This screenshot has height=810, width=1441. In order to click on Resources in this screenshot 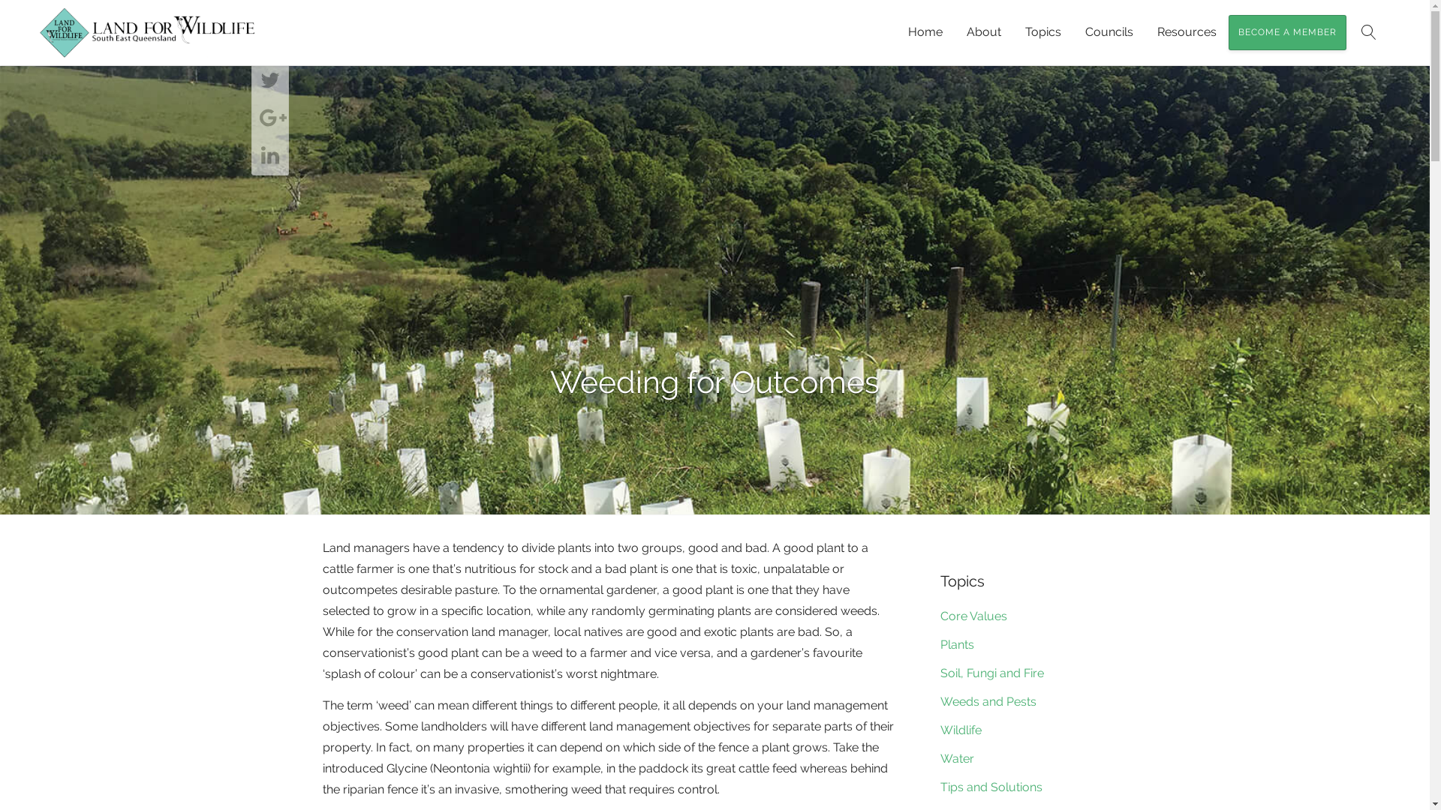, I will do `click(1187, 32)`.